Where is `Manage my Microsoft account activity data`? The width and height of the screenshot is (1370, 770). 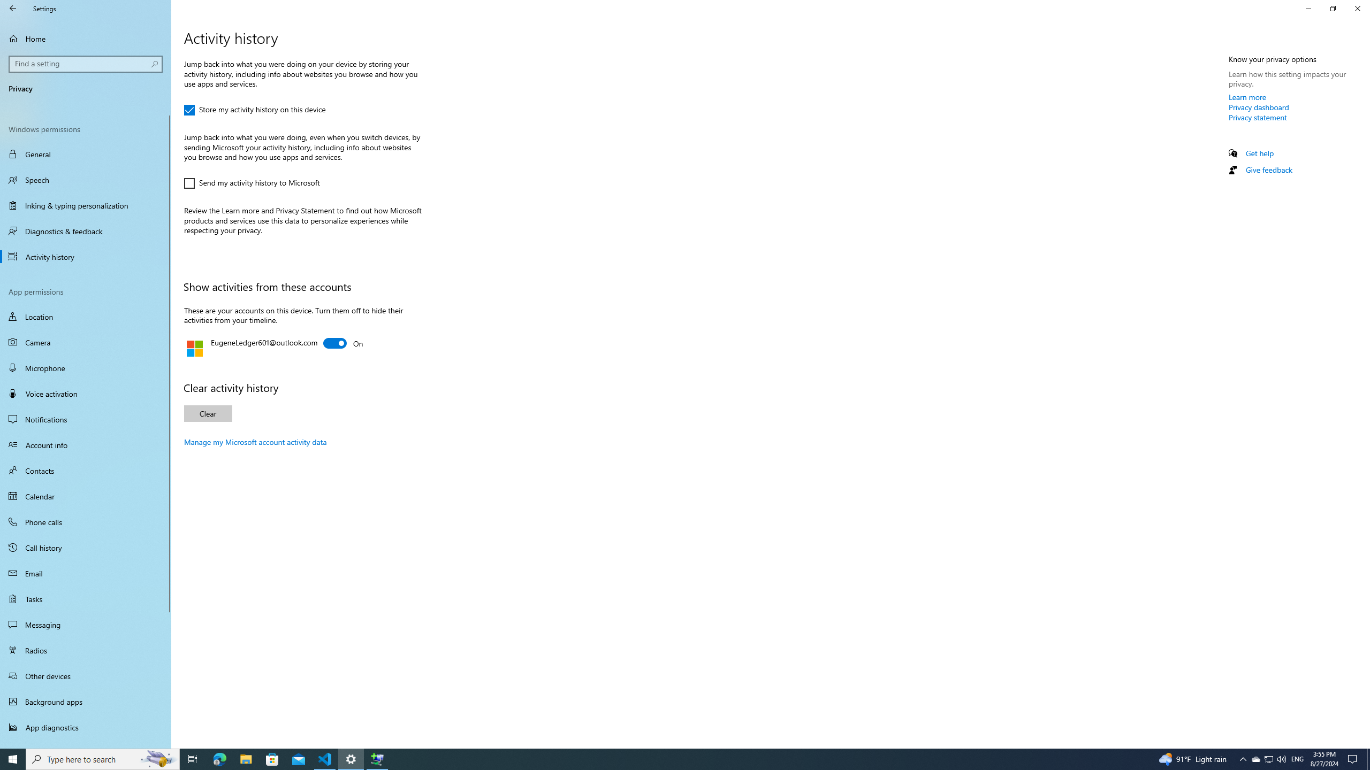 Manage my Microsoft account activity data is located at coordinates (255, 442).